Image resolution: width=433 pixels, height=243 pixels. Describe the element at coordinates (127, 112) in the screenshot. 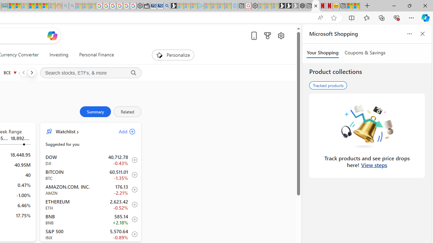

I see `Related` at that location.